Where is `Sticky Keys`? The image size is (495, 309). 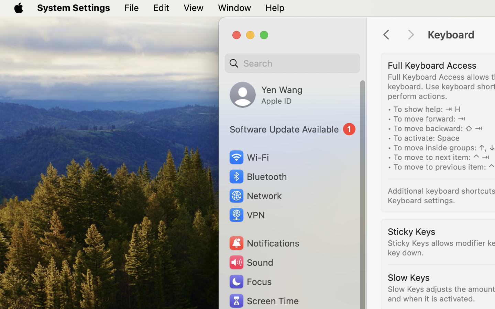
Sticky Keys is located at coordinates (411, 231).